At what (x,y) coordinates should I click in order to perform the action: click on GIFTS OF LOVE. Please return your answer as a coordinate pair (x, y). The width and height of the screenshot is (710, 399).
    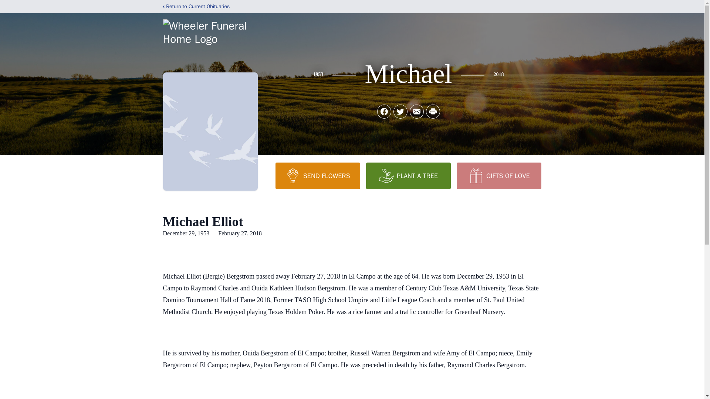
    Looking at the image, I should click on (498, 175).